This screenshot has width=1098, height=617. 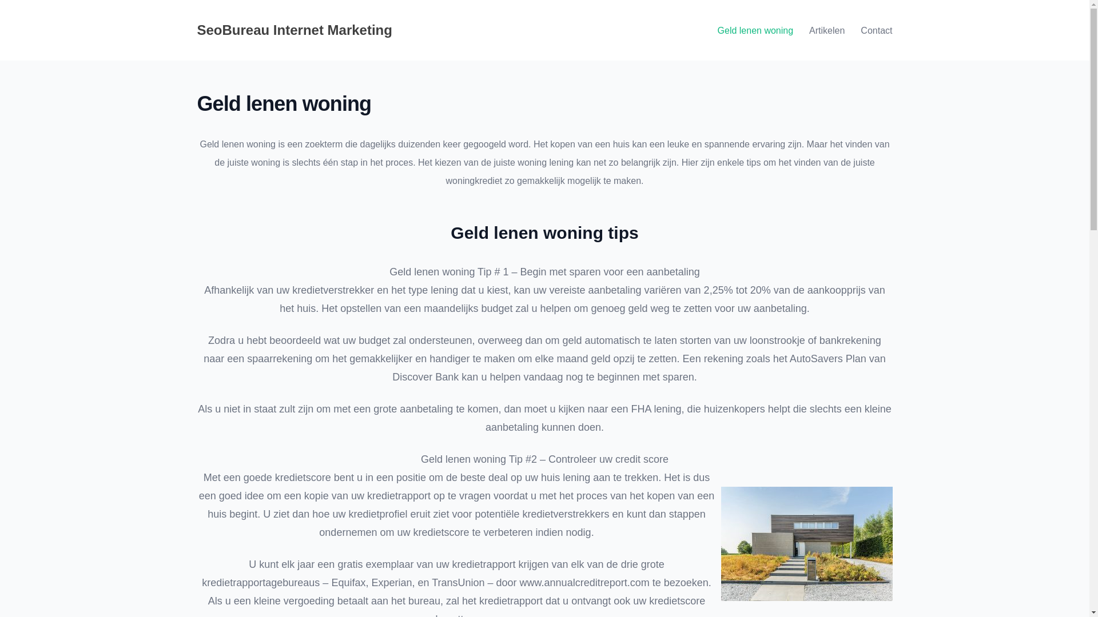 What do you see at coordinates (876, 30) in the screenshot?
I see `Contact` at bounding box center [876, 30].